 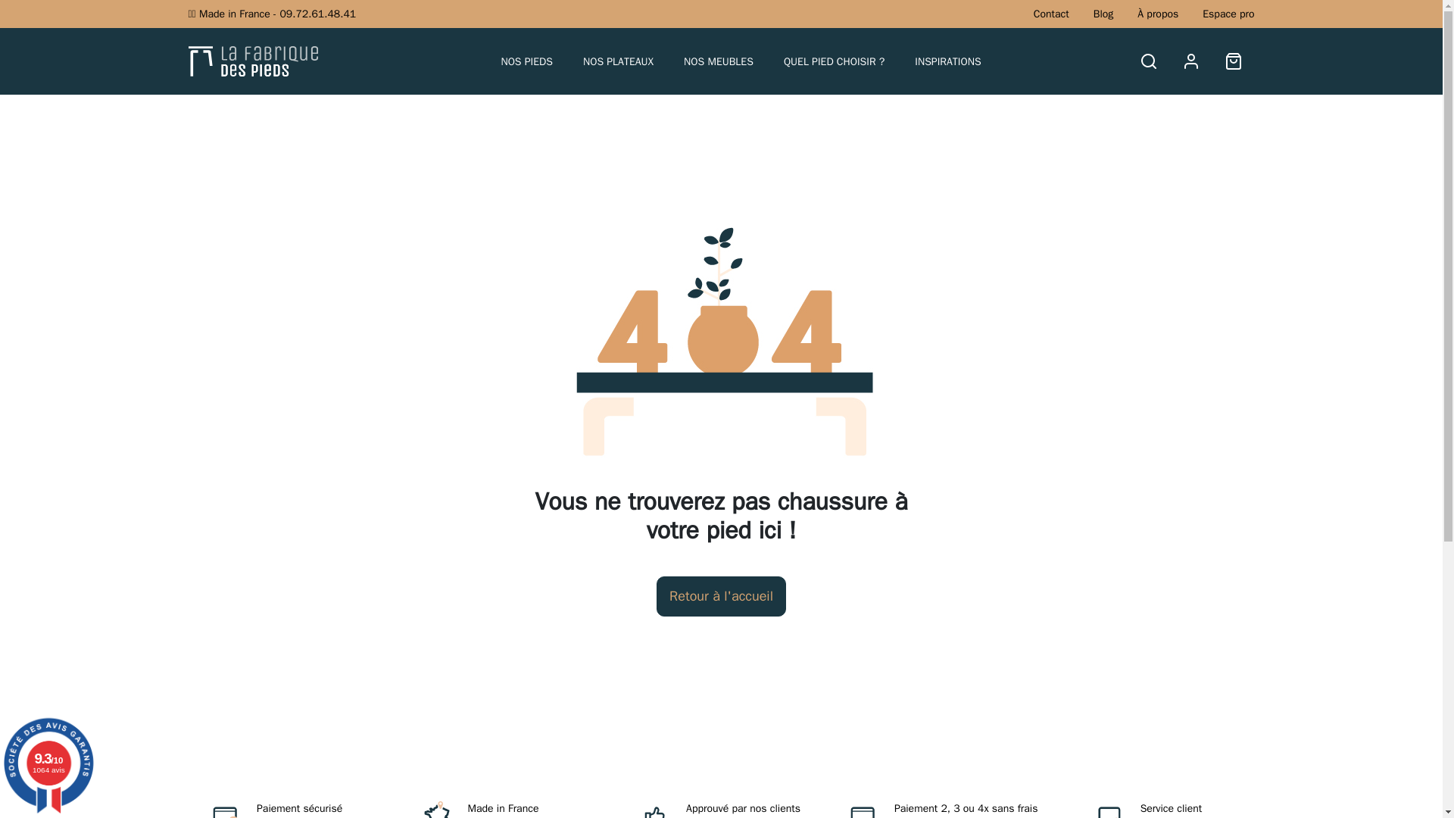 I want to click on Contact, so click(x=1051, y=14).